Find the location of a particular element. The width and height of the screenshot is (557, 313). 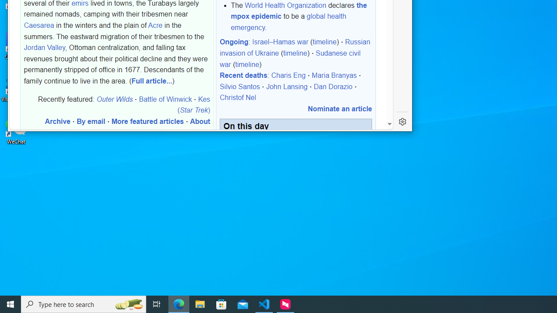

Outer Wilds is located at coordinates (114, 99).